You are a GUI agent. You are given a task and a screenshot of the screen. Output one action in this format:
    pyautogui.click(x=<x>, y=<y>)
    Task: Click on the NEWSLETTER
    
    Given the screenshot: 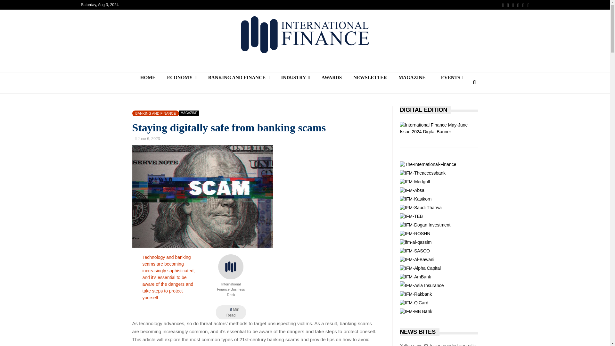 What is the action you would take?
    pyautogui.click(x=370, y=78)
    